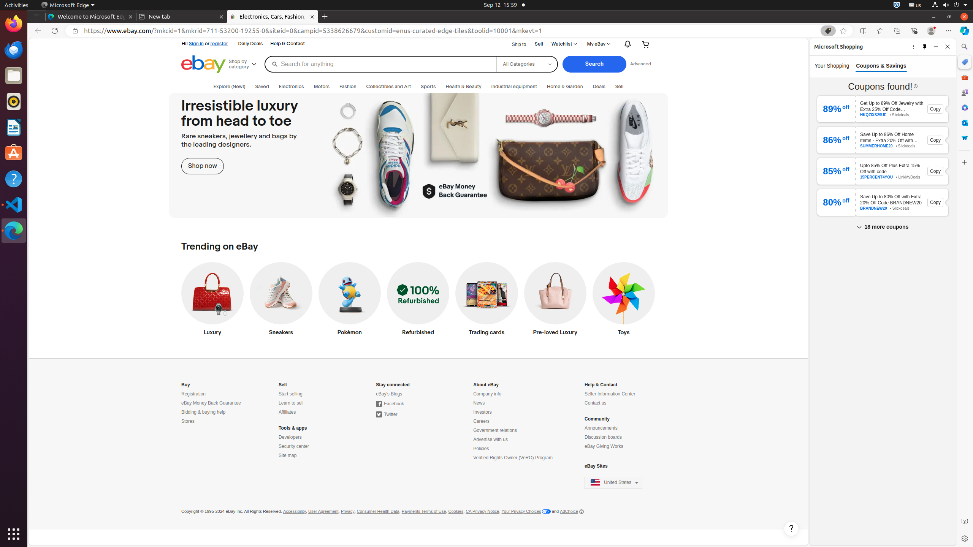  I want to click on Discussion boards, so click(604, 438).